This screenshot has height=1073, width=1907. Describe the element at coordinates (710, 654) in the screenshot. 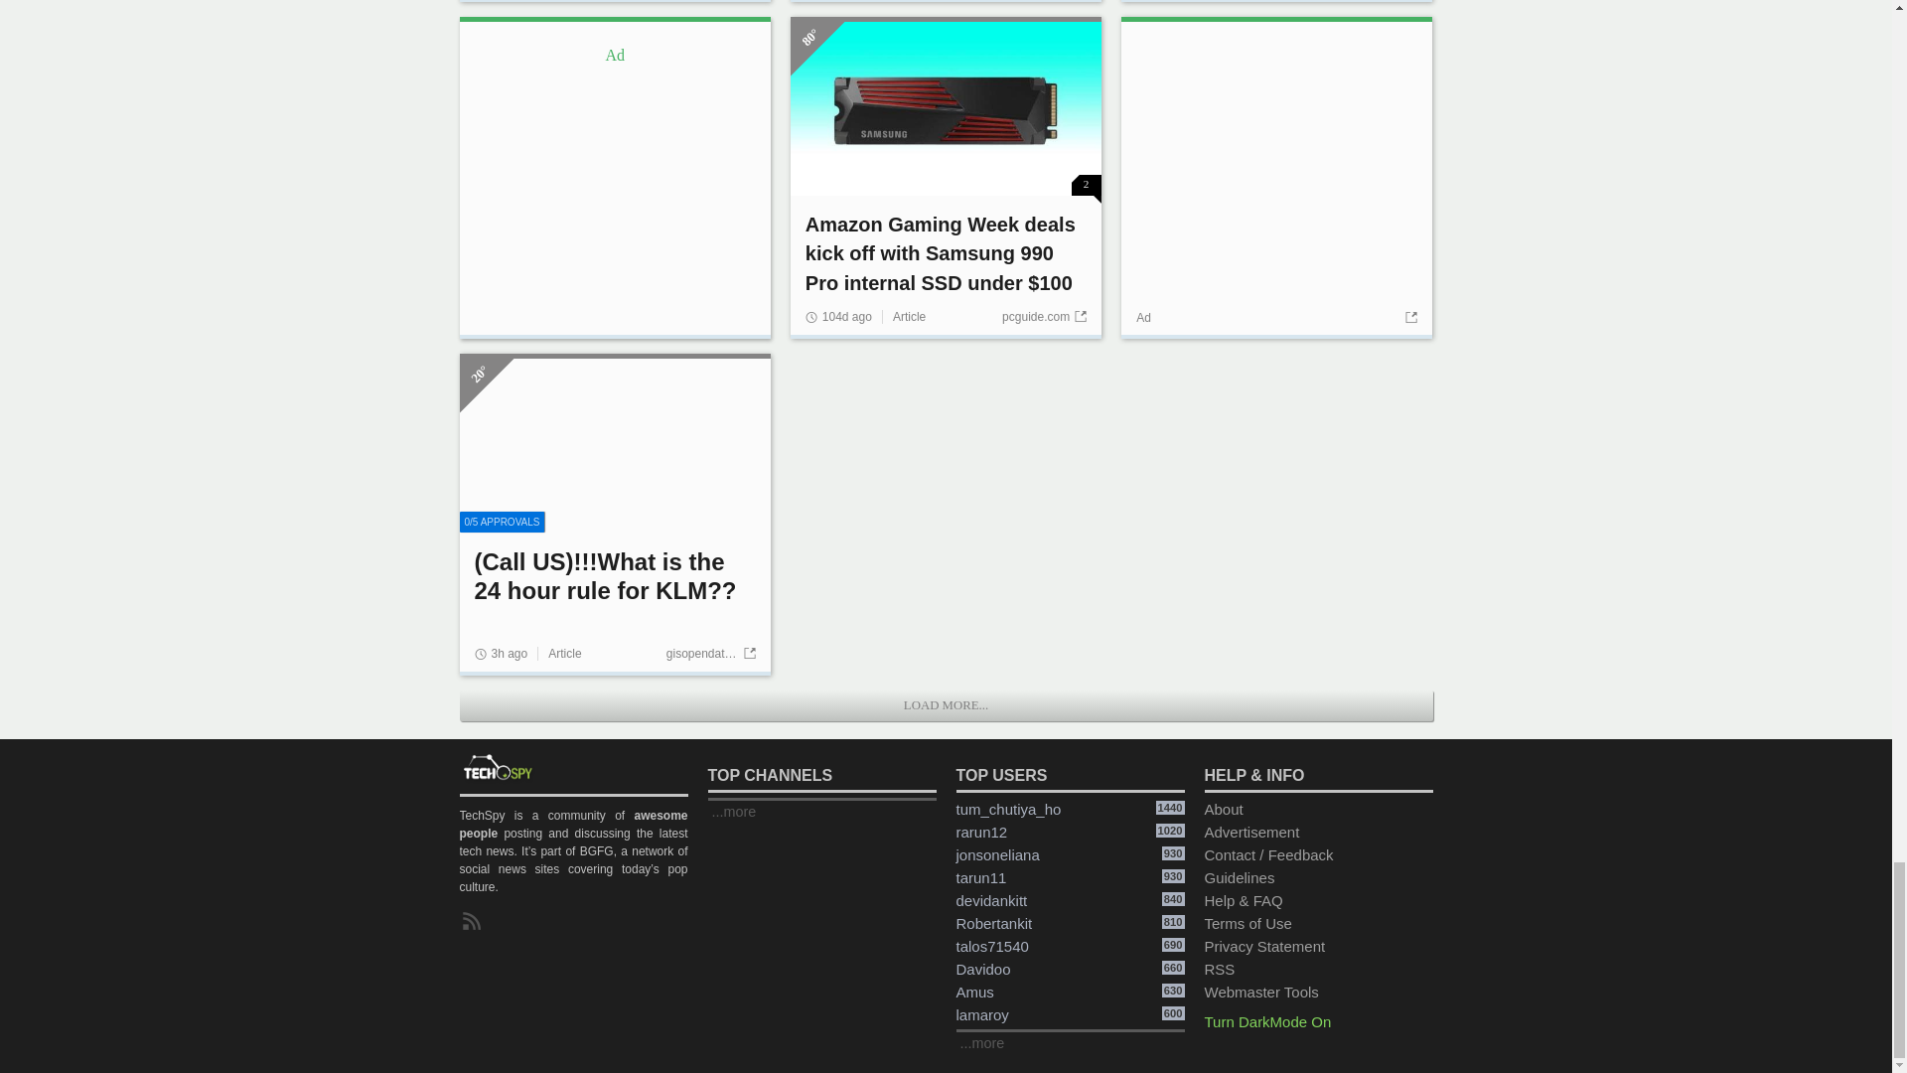

I see `Go to source: gisopendata.pima.gov` at that location.